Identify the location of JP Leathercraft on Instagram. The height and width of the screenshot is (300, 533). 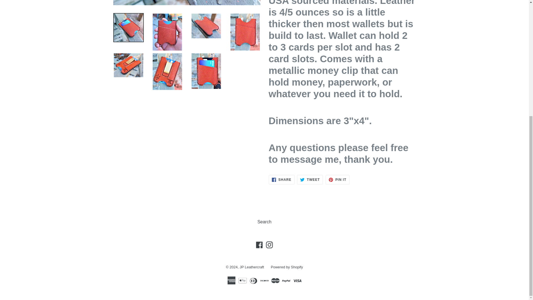
(259, 245).